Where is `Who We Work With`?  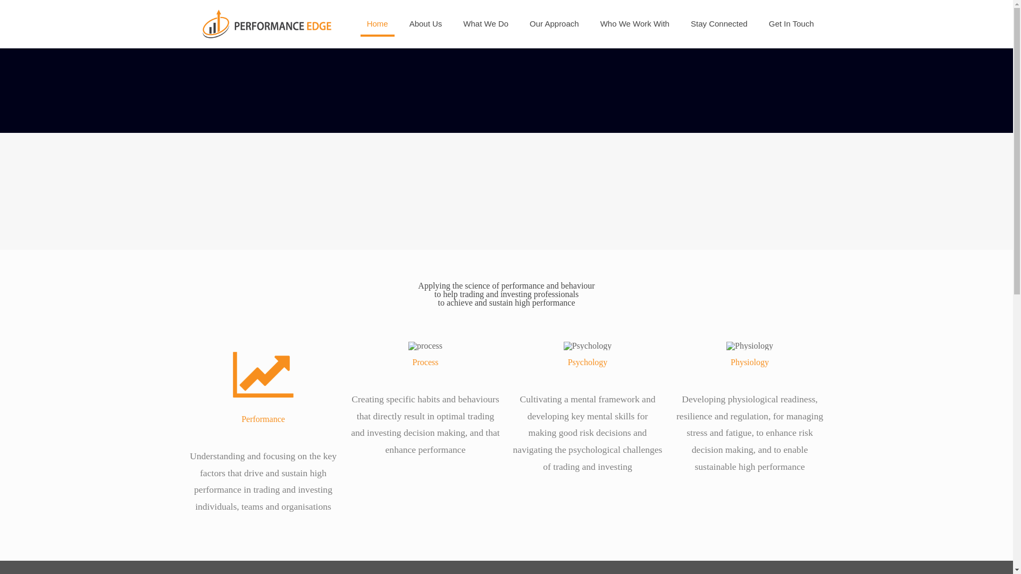
Who We Work With is located at coordinates (635, 23).